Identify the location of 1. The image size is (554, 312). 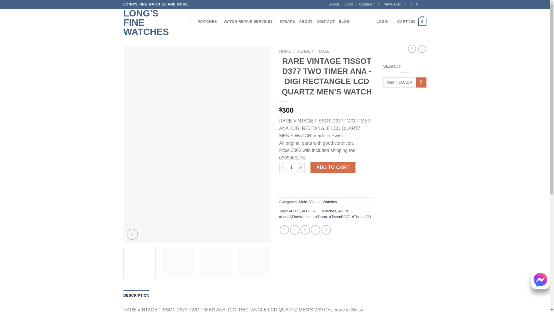
(291, 168).